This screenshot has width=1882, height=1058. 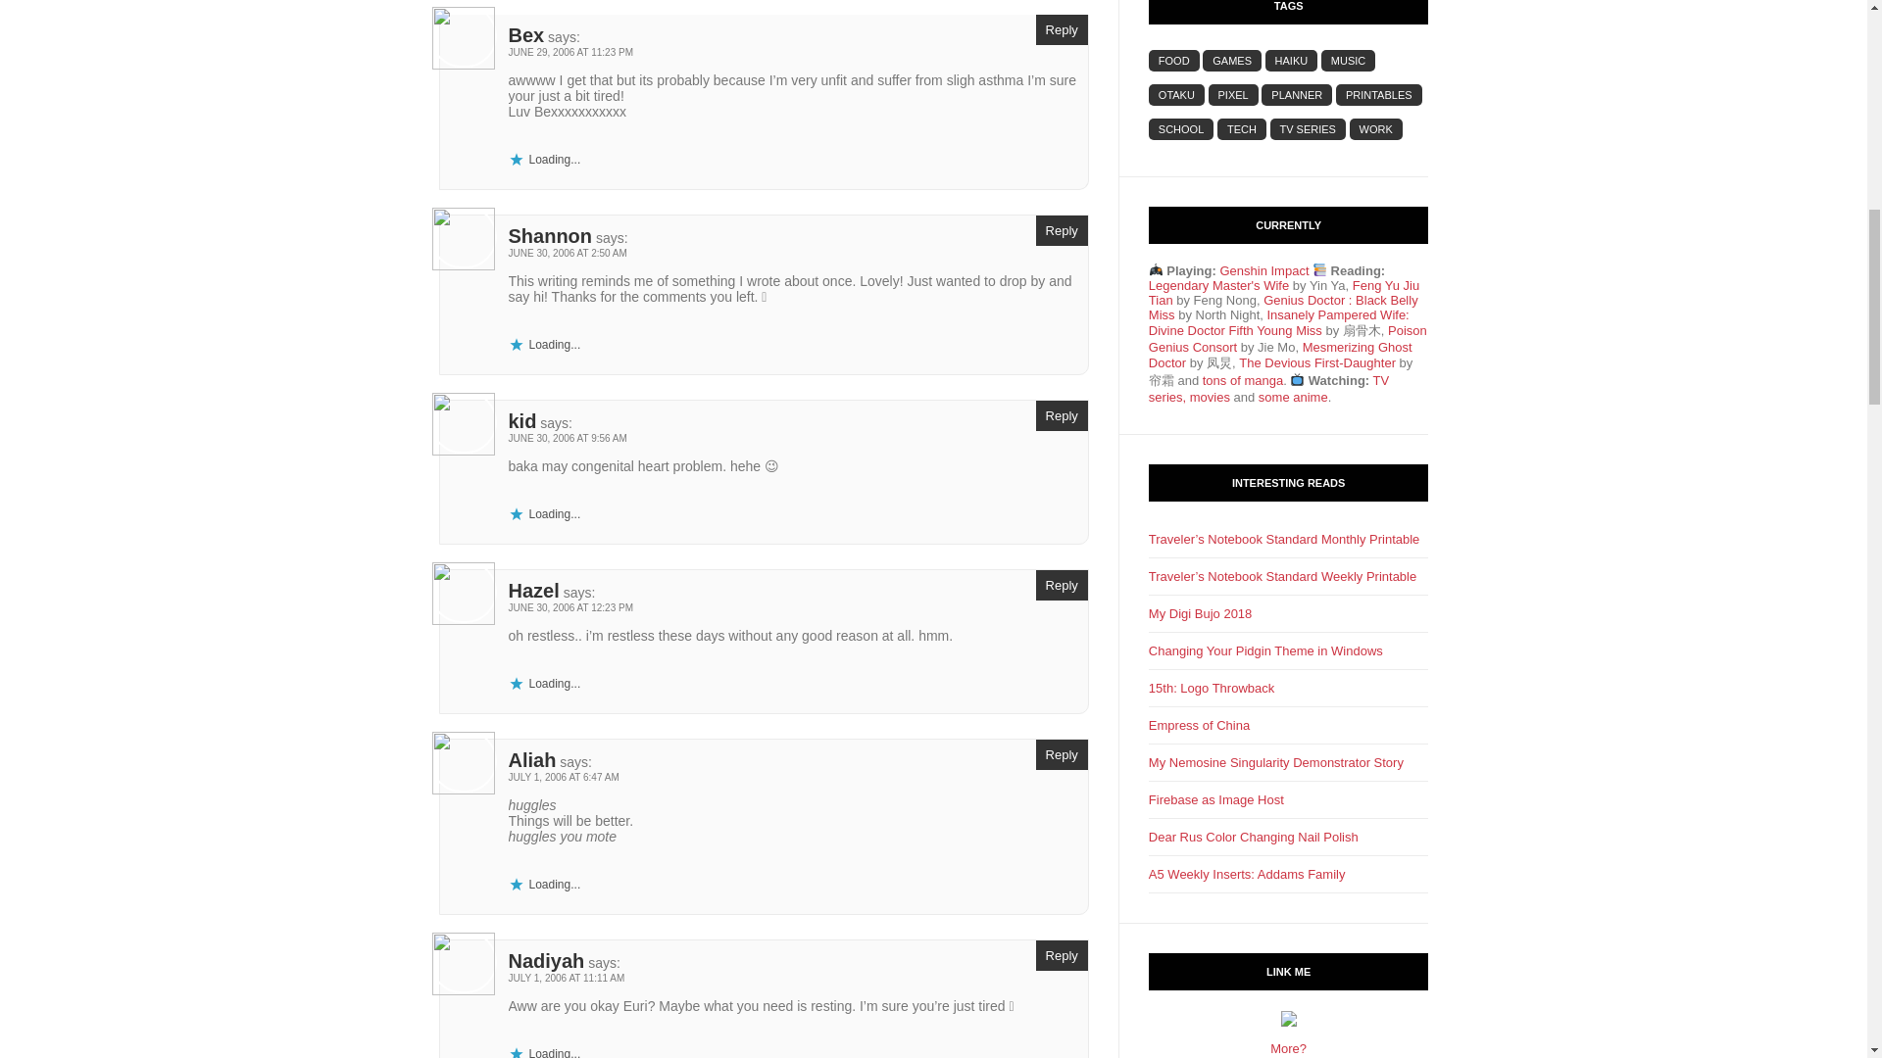 What do you see at coordinates (567, 253) in the screenshot?
I see `JUNE 30, 2006 AT 2:50 AM` at bounding box center [567, 253].